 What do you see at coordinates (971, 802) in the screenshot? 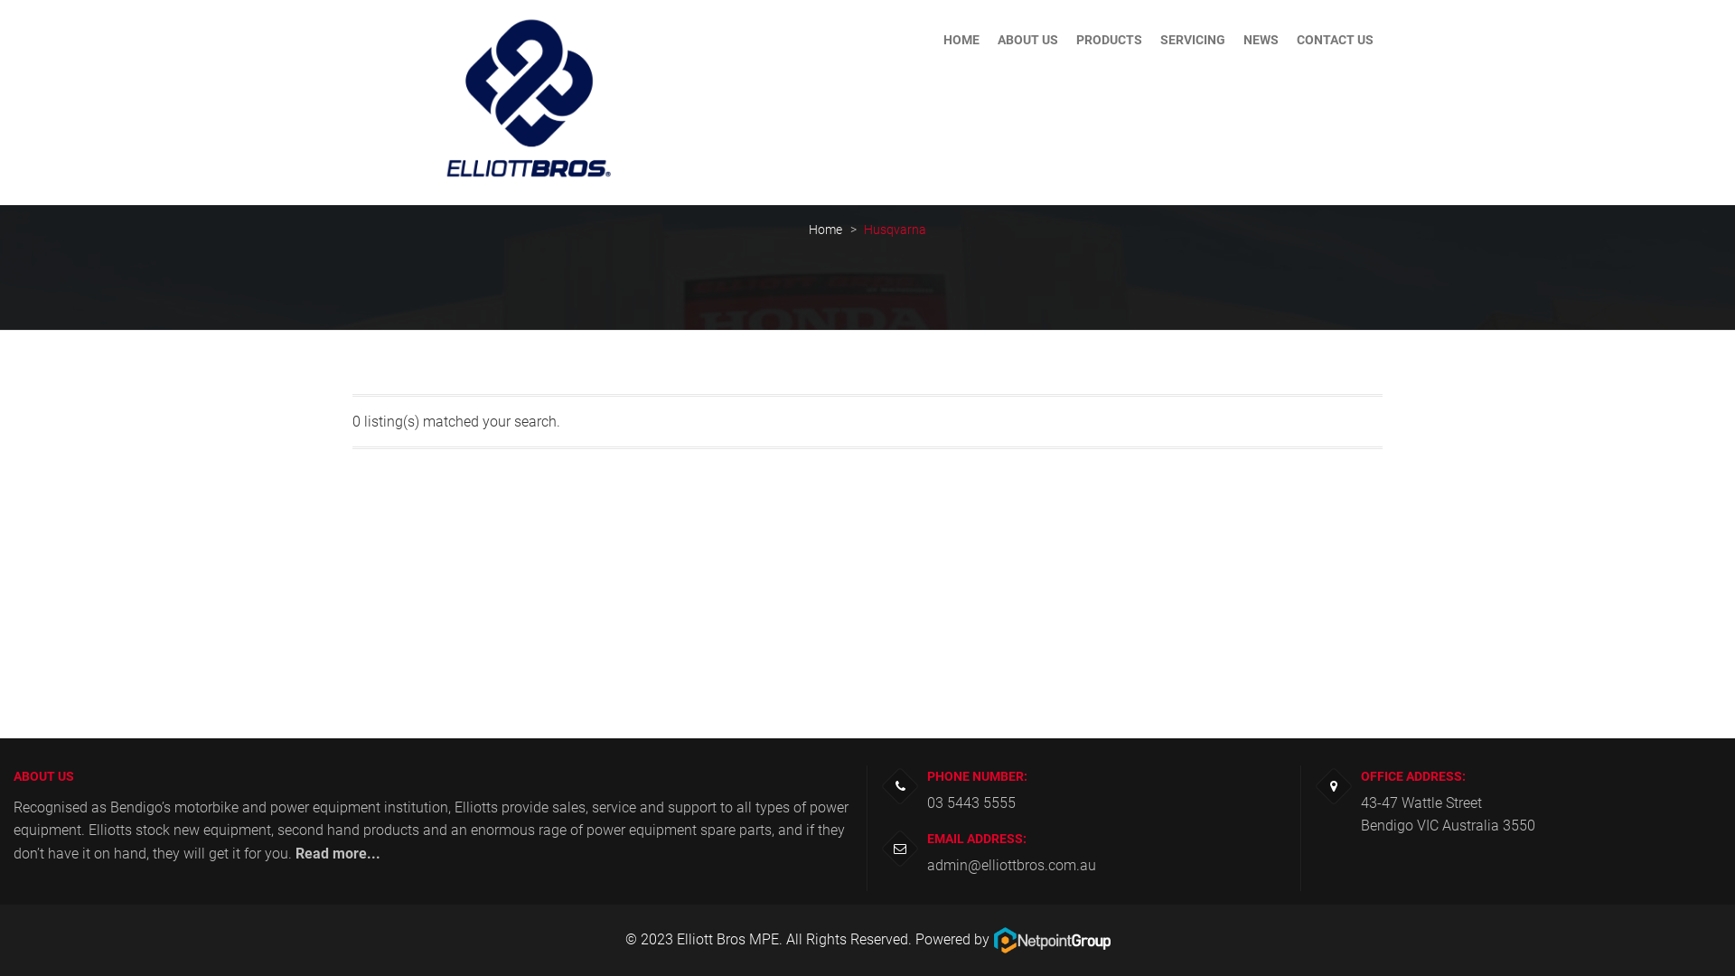
I see `03 5443 5555` at bounding box center [971, 802].